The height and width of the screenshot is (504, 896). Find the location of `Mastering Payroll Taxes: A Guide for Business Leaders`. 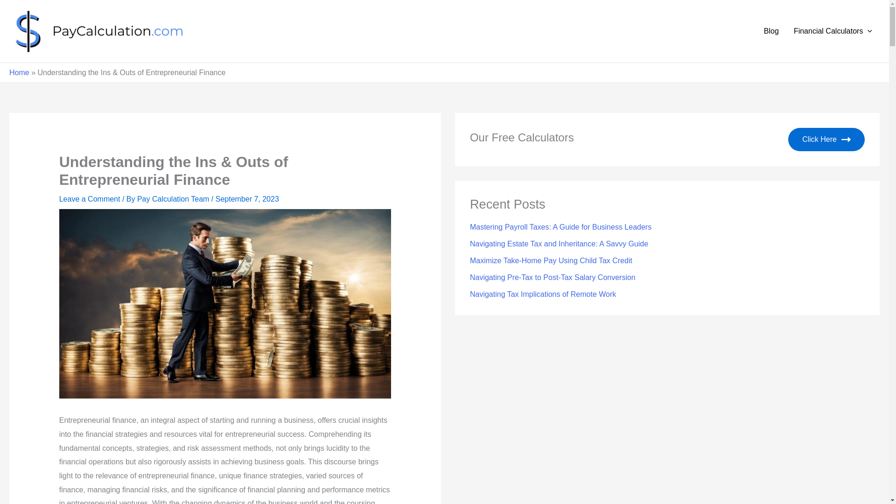

Mastering Payroll Taxes: A Guide for Business Leaders is located at coordinates (560, 227).